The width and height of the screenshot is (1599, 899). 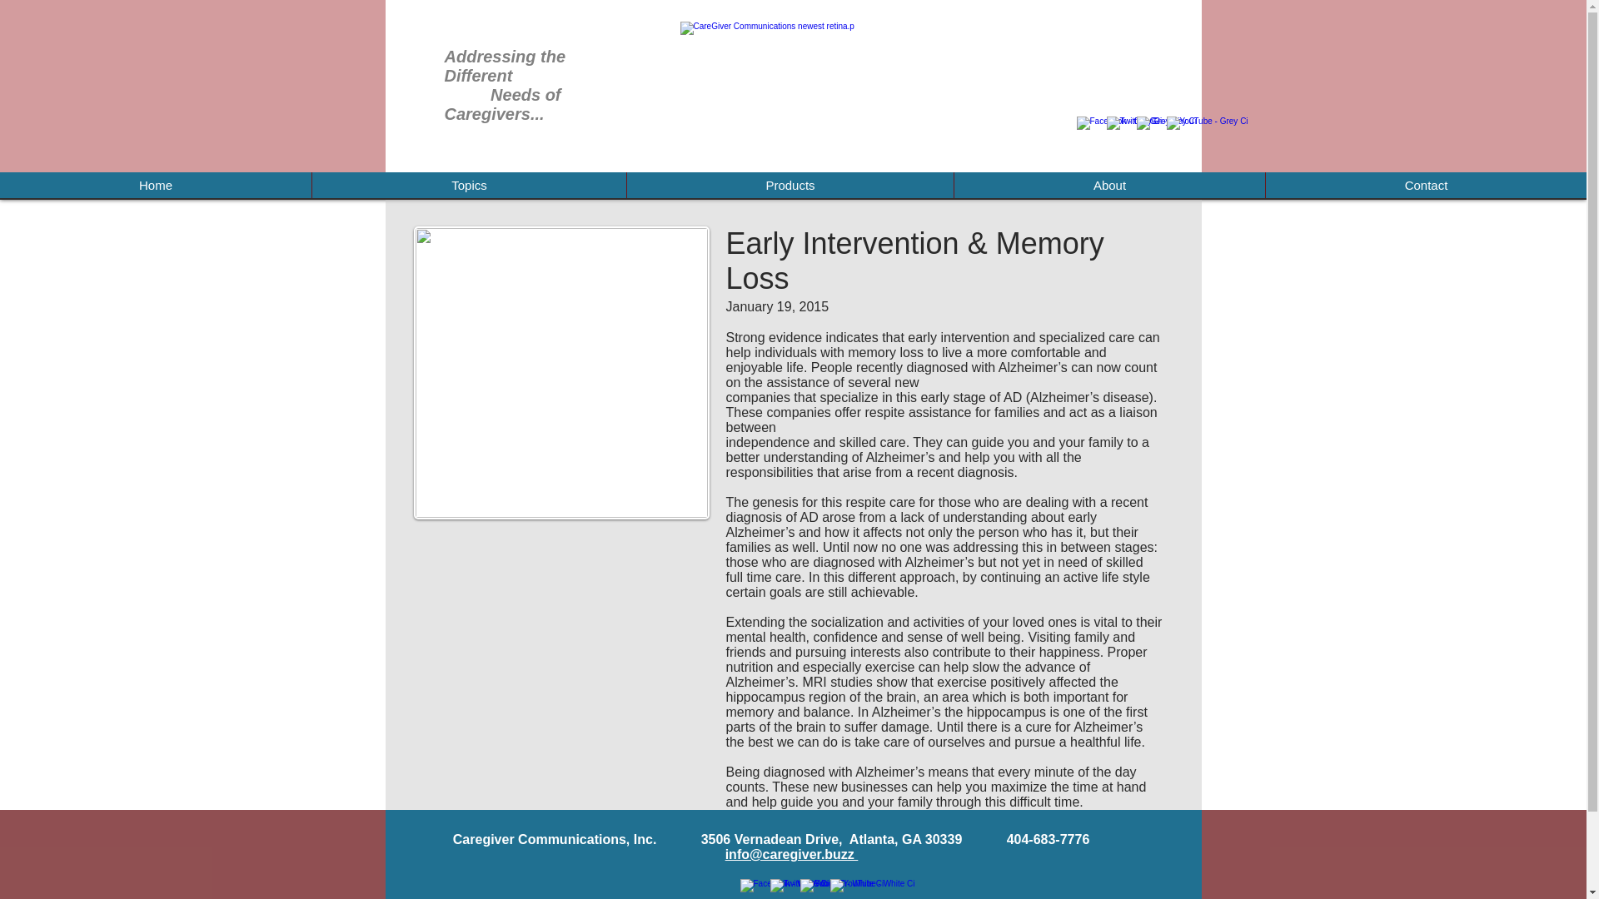 What do you see at coordinates (156, 185) in the screenshot?
I see `Home` at bounding box center [156, 185].